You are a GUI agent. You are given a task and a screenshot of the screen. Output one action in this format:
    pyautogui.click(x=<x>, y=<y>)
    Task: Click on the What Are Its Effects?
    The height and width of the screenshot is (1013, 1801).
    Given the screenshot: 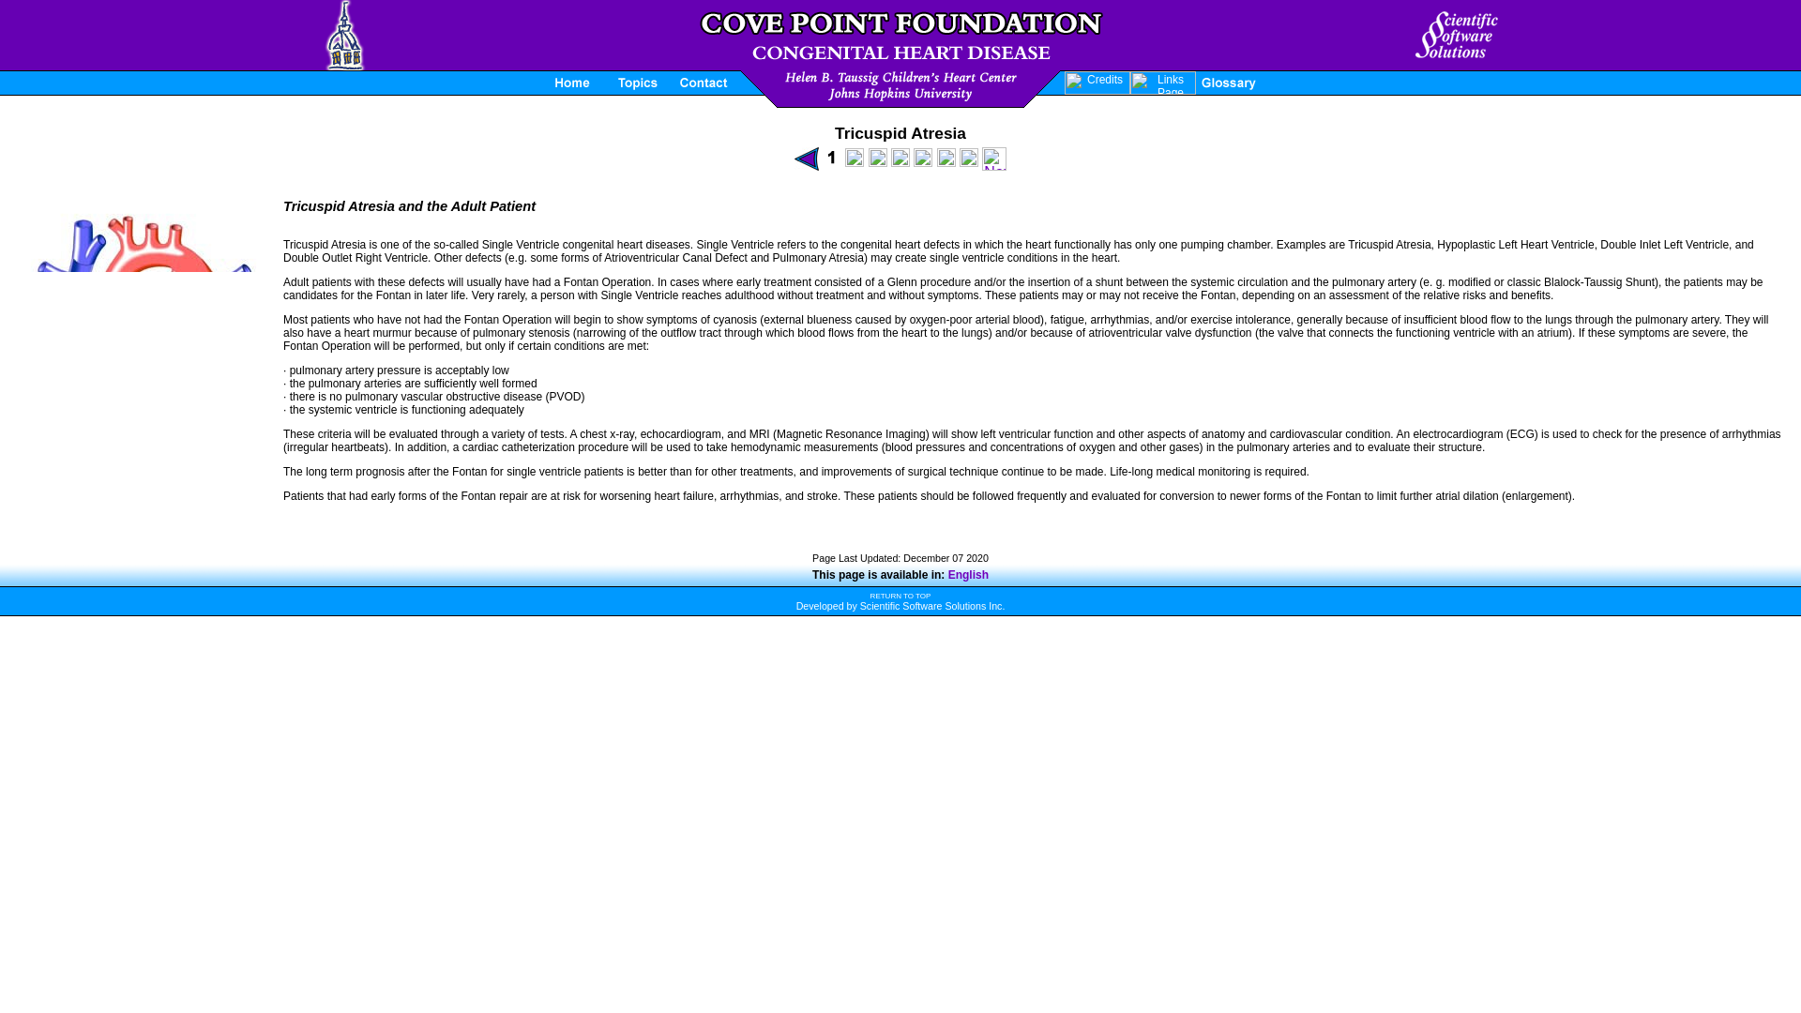 What is the action you would take?
    pyautogui.click(x=854, y=161)
    